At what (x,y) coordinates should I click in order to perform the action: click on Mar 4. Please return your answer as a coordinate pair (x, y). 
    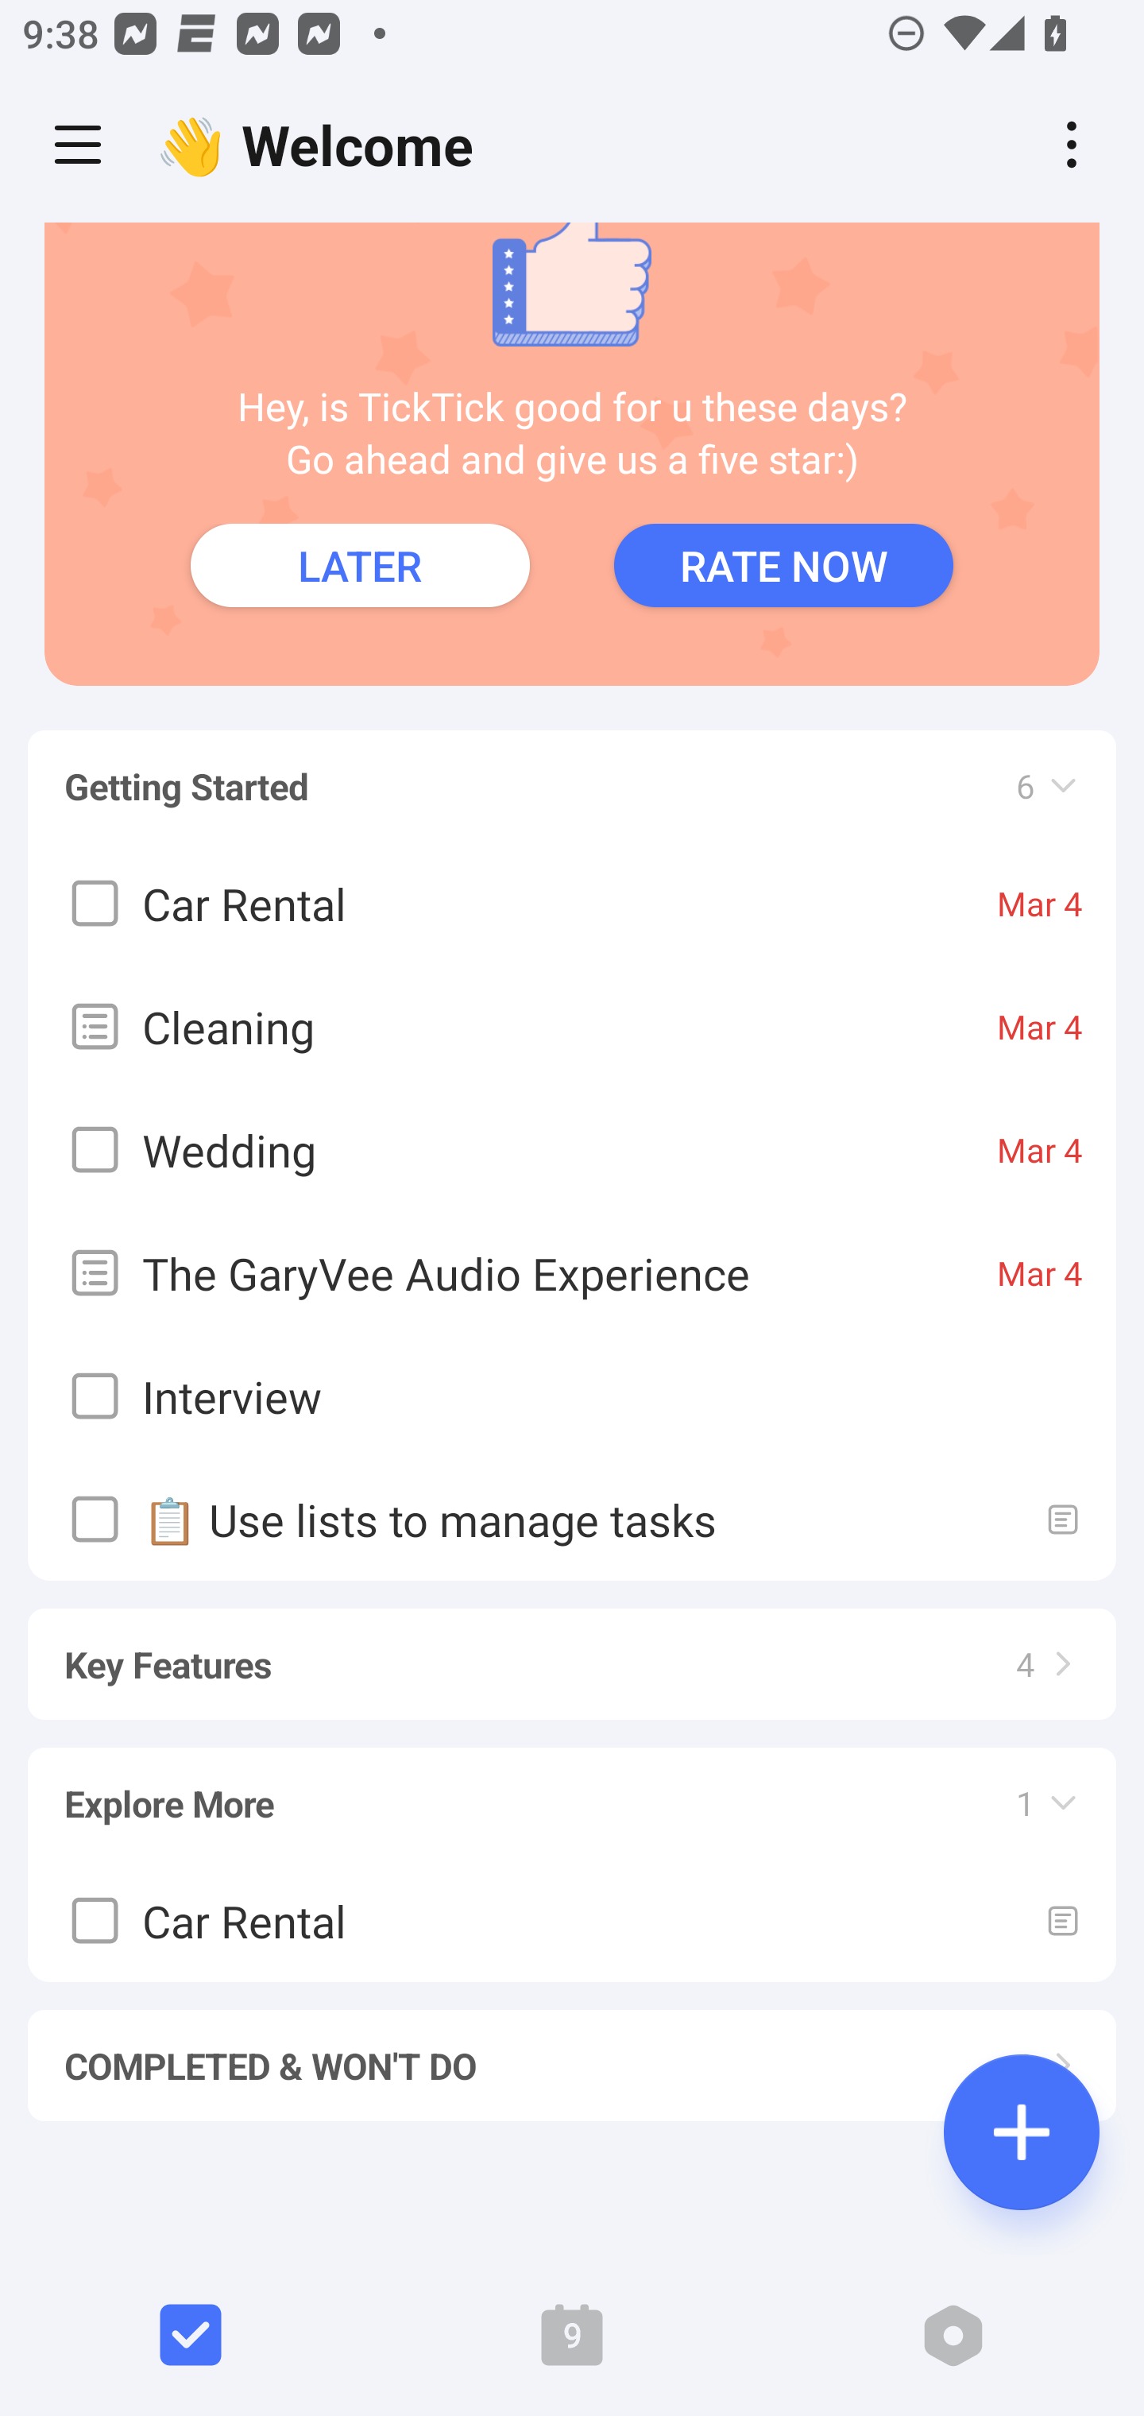
    Looking at the image, I should click on (1040, 1272).